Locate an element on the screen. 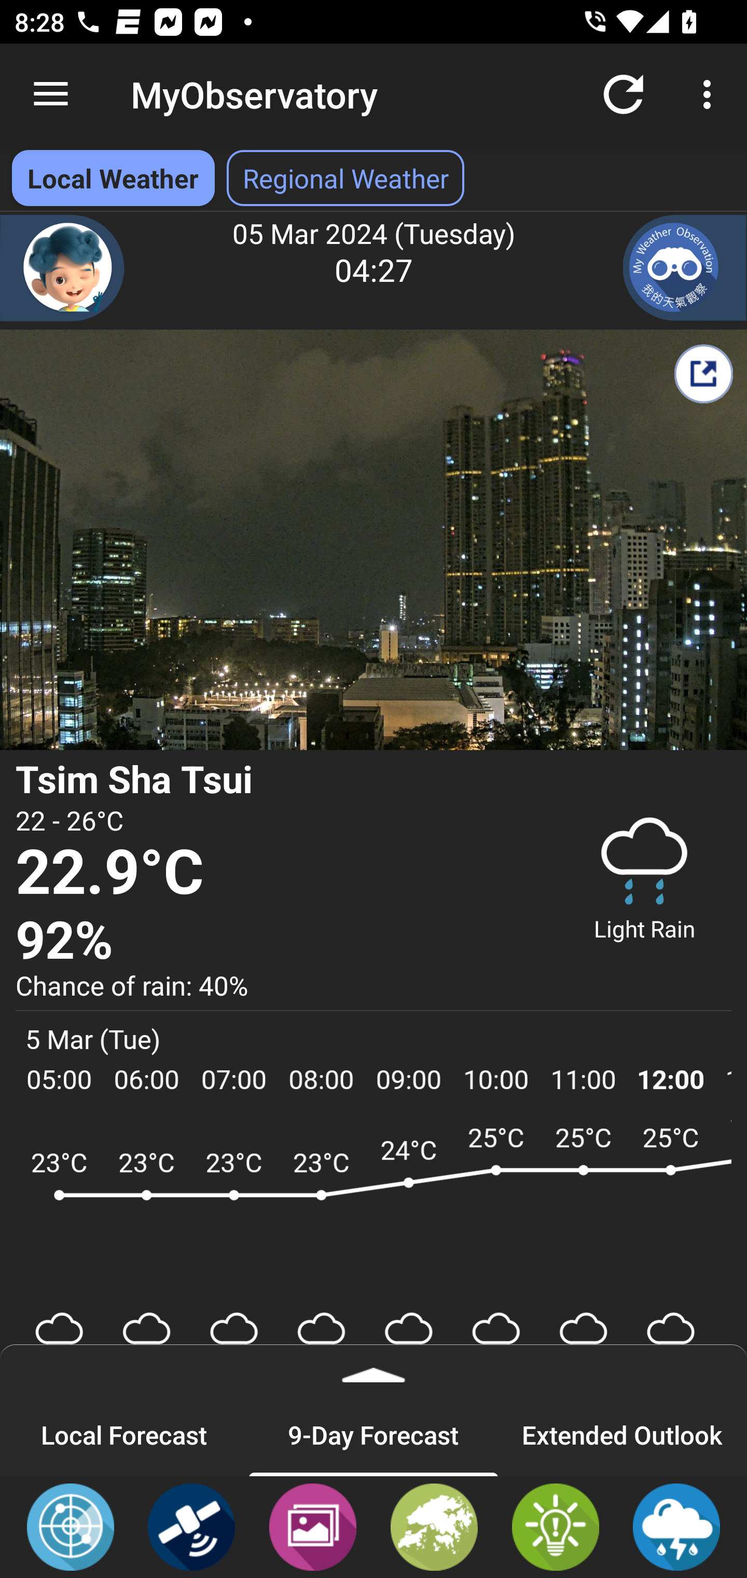  Regional Weather is located at coordinates (434, 1526).